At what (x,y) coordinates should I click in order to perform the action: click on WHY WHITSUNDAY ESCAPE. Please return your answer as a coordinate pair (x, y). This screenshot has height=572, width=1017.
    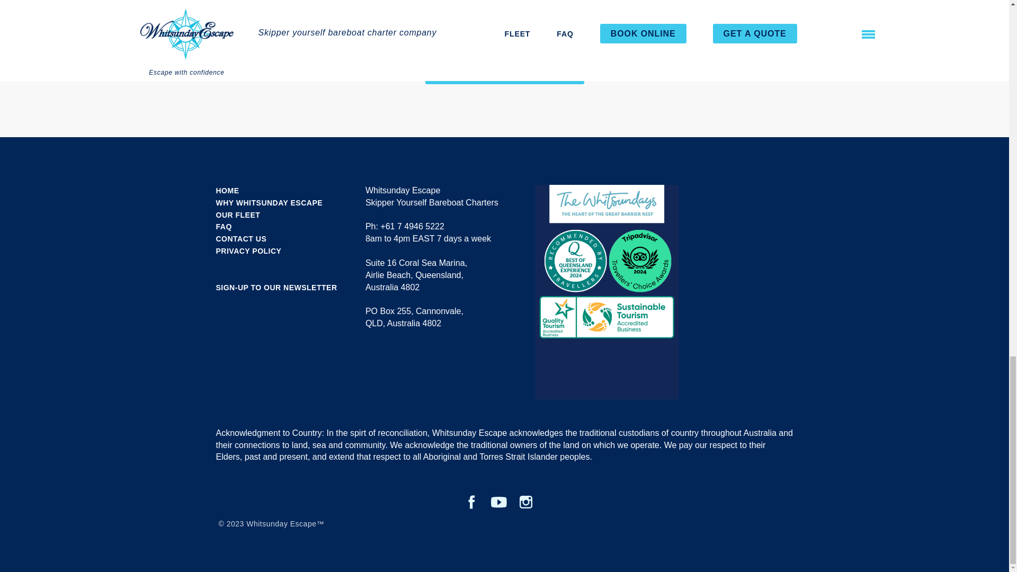
    Looking at the image, I should click on (269, 202).